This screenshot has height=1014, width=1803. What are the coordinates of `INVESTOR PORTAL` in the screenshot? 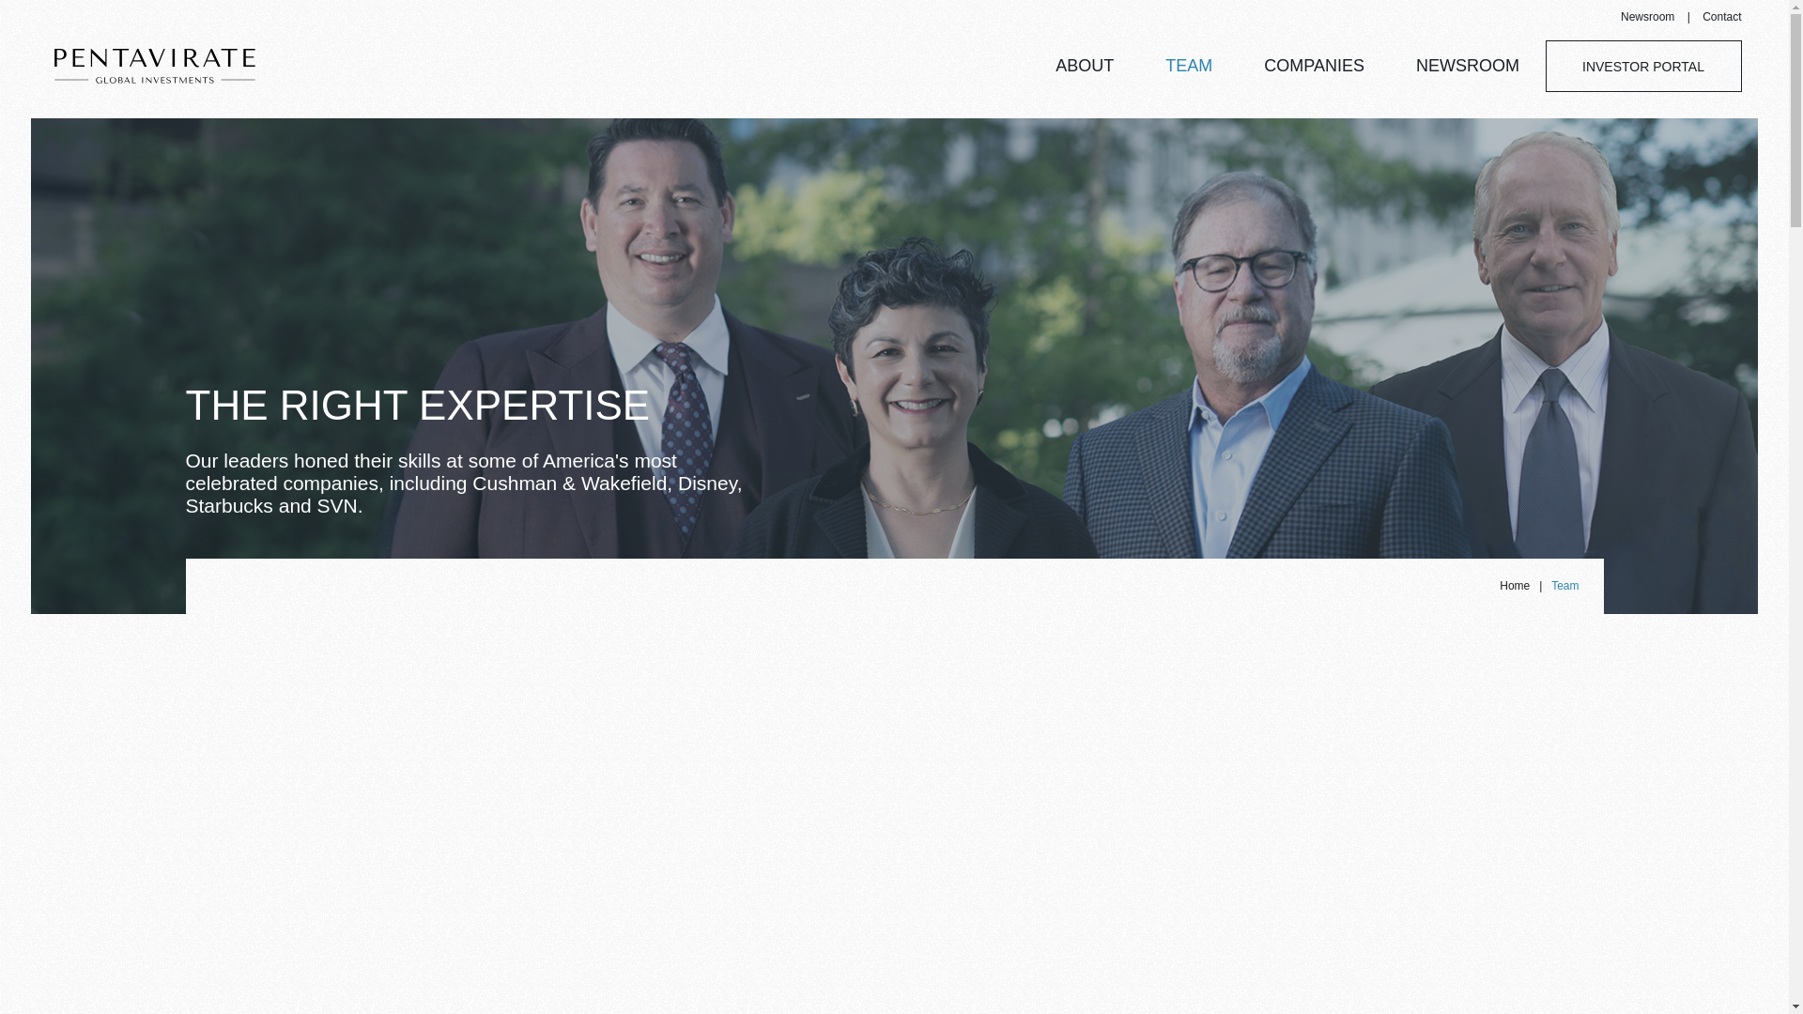 It's located at (1643, 66).